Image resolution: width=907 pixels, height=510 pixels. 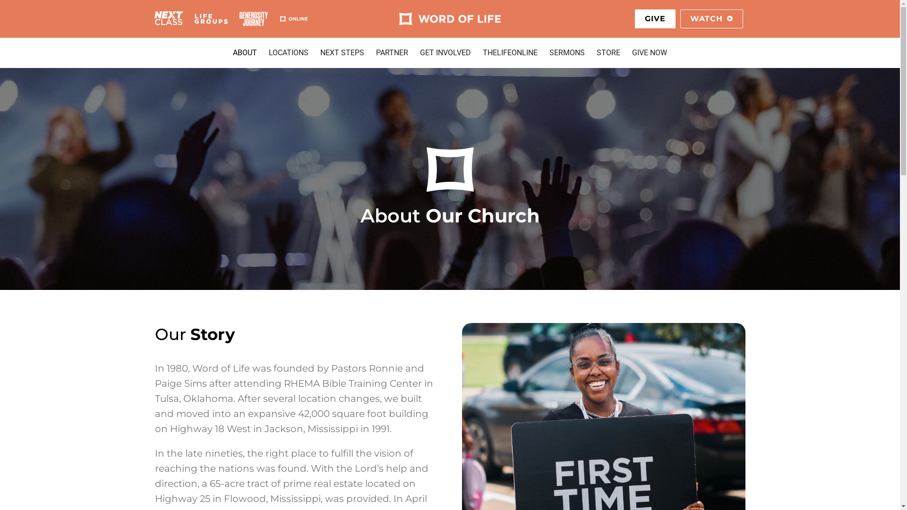 What do you see at coordinates (510, 53) in the screenshot?
I see `THELIFEONLINE` at bounding box center [510, 53].